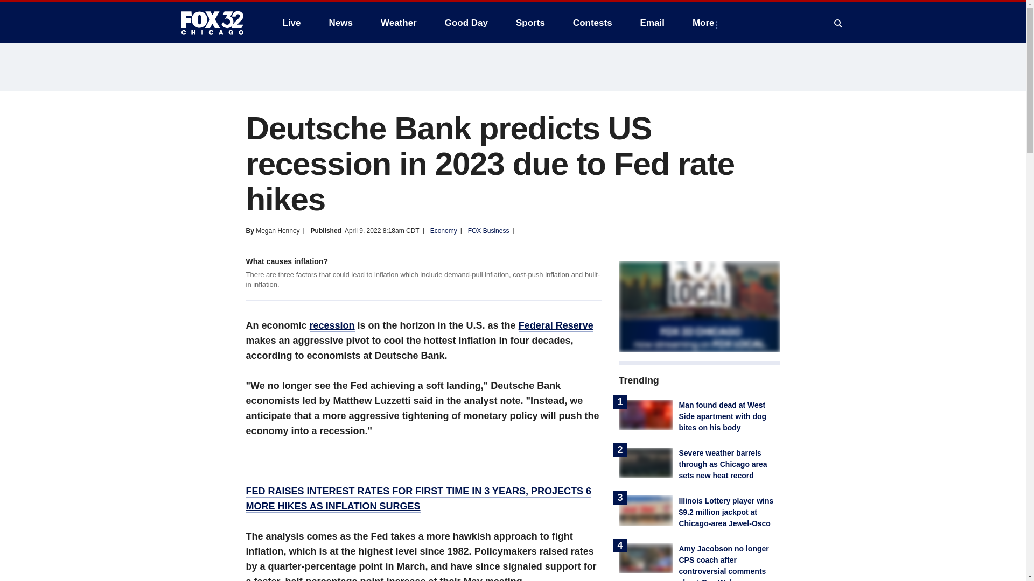 This screenshot has width=1034, height=581. What do you see at coordinates (530, 23) in the screenshot?
I see `Sports` at bounding box center [530, 23].